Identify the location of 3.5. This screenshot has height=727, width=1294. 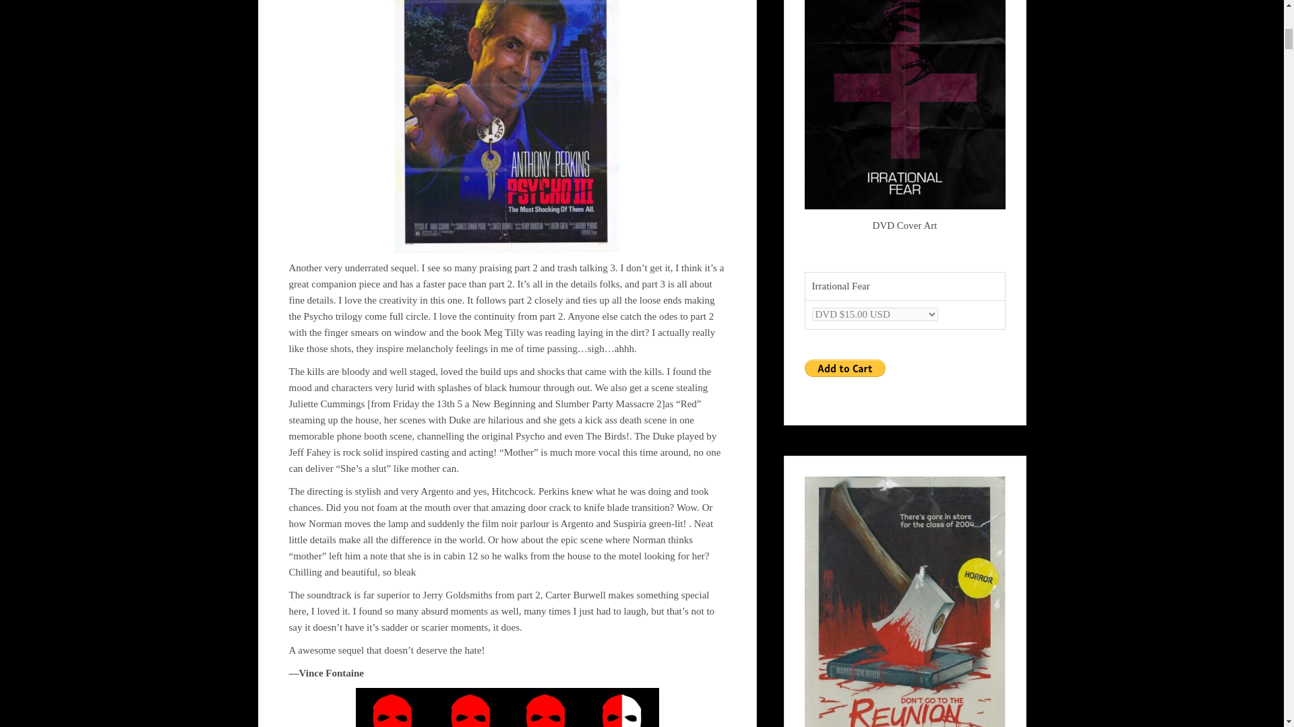
(507, 707).